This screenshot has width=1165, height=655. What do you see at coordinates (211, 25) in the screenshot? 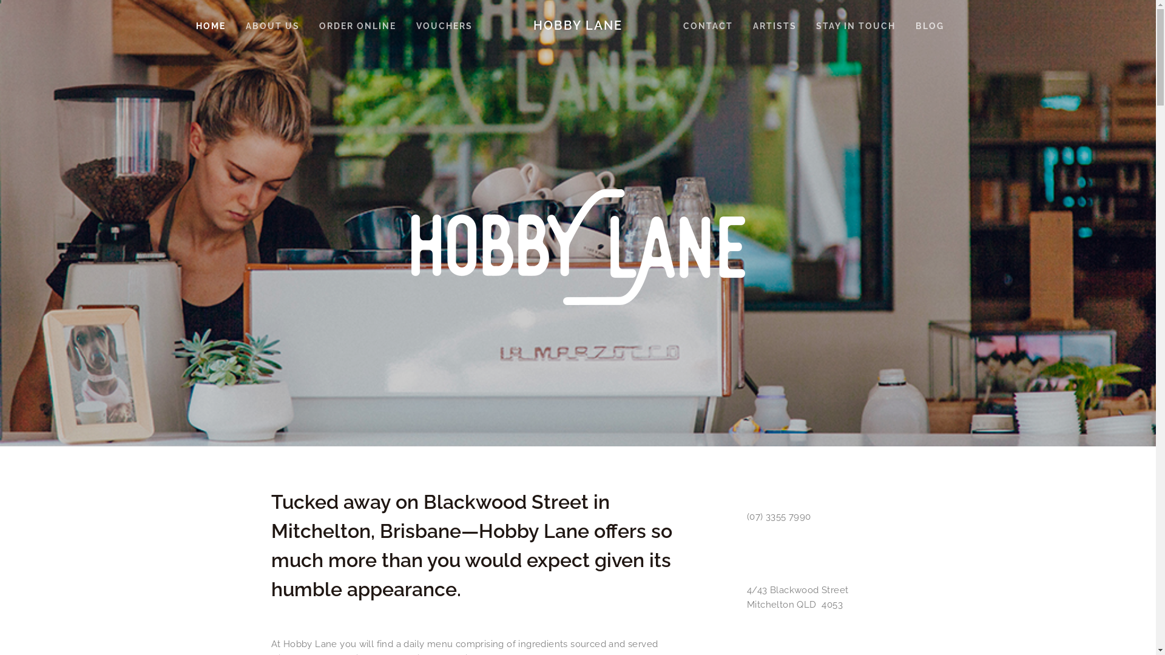
I see `HOME` at bounding box center [211, 25].